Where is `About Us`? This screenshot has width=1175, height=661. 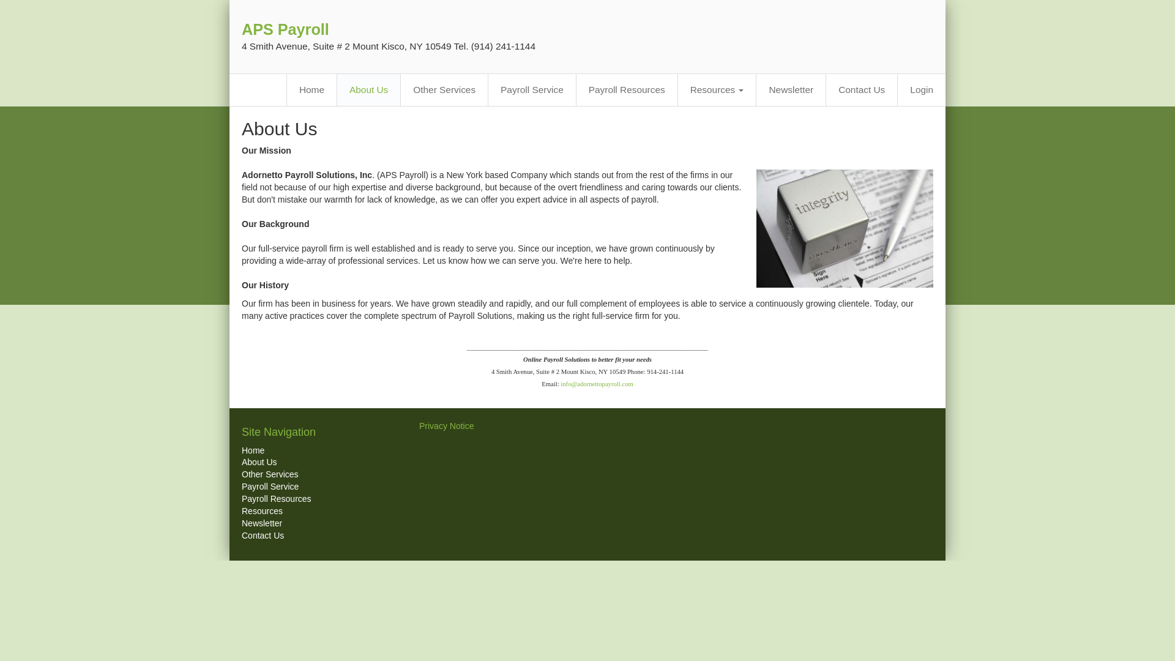 About Us is located at coordinates (259, 461).